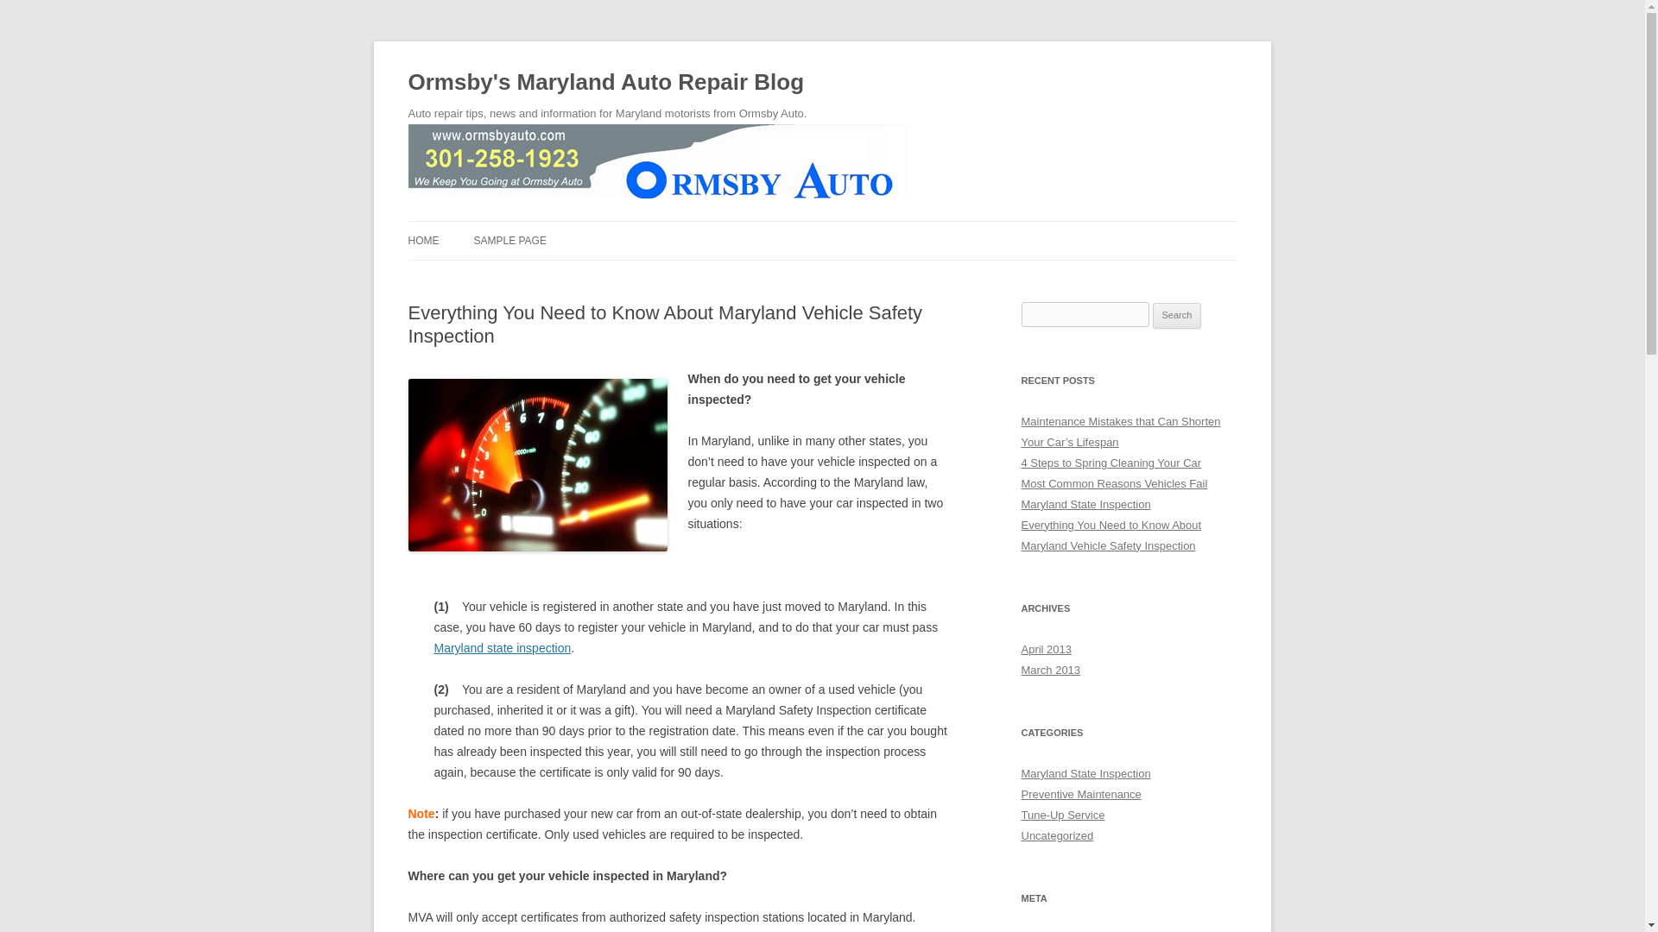 This screenshot has width=1658, height=932. What do you see at coordinates (606, 83) in the screenshot?
I see `Ormsby's Maryland Auto Repair Blog` at bounding box center [606, 83].